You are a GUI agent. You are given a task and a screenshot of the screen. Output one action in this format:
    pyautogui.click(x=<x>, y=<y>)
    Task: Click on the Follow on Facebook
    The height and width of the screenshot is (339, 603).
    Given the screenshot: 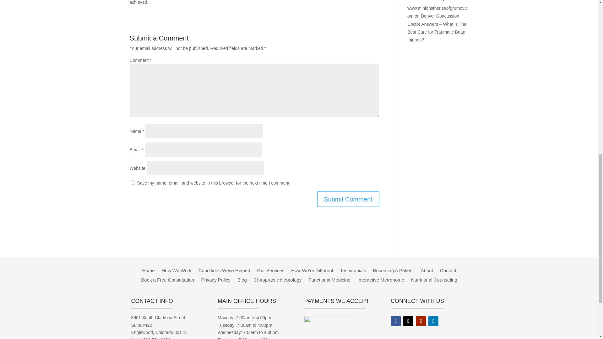 What is the action you would take?
    pyautogui.click(x=396, y=321)
    